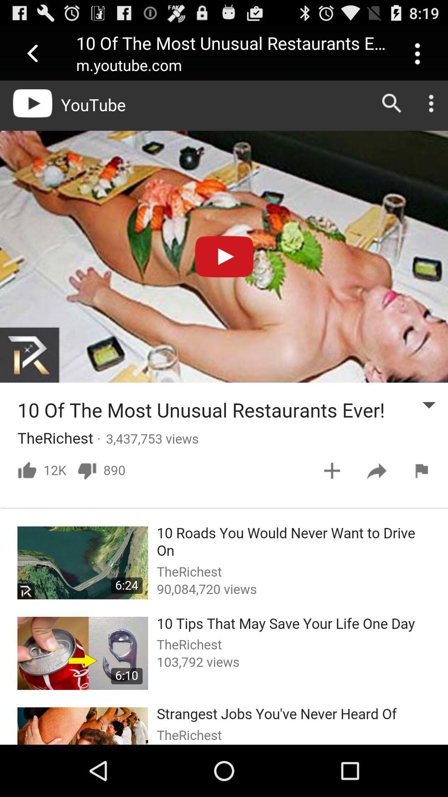 The height and width of the screenshot is (797, 448). What do you see at coordinates (224, 413) in the screenshot?
I see `color print` at bounding box center [224, 413].